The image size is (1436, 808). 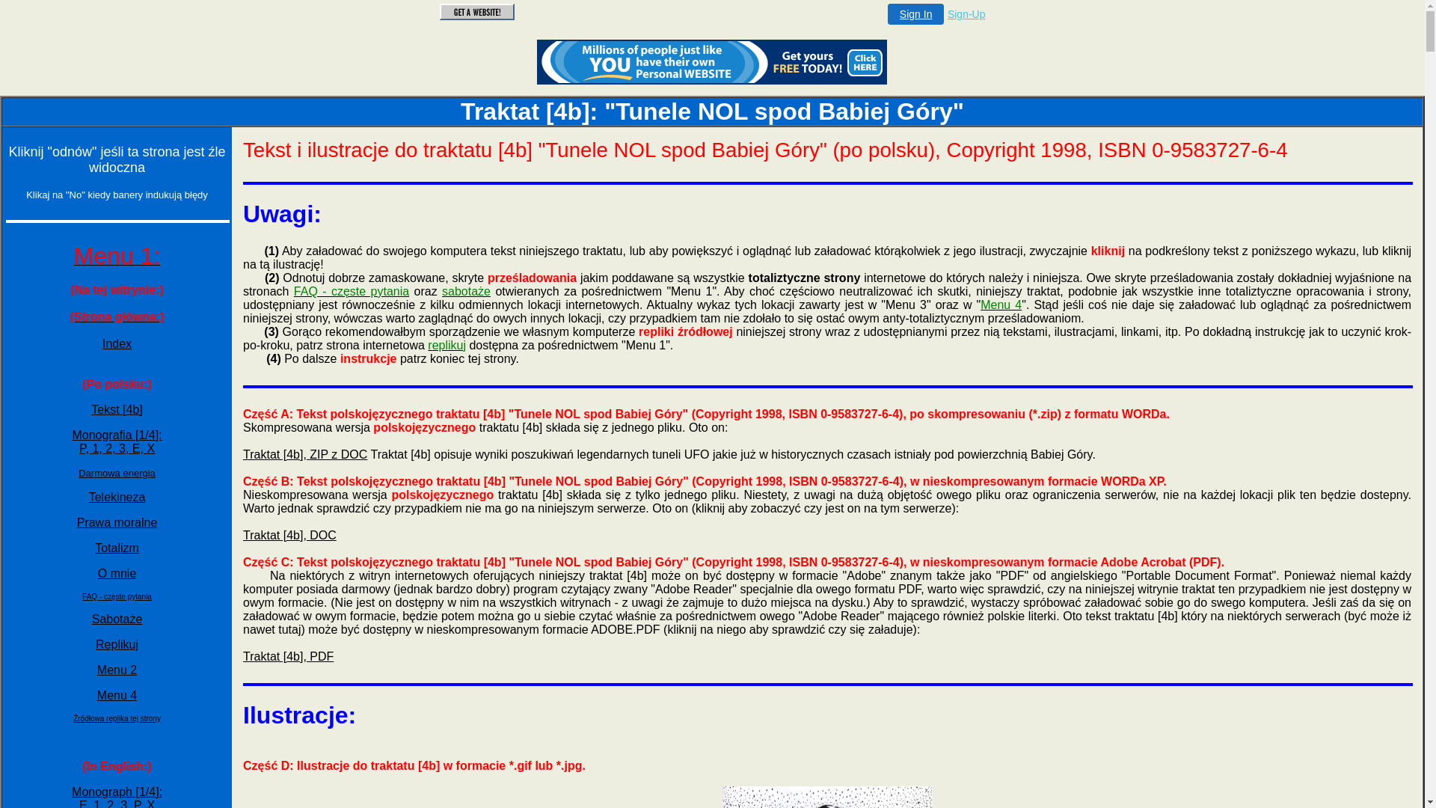 What do you see at coordinates (117, 473) in the screenshot?
I see `Darmowa energia` at bounding box center [117, 473].